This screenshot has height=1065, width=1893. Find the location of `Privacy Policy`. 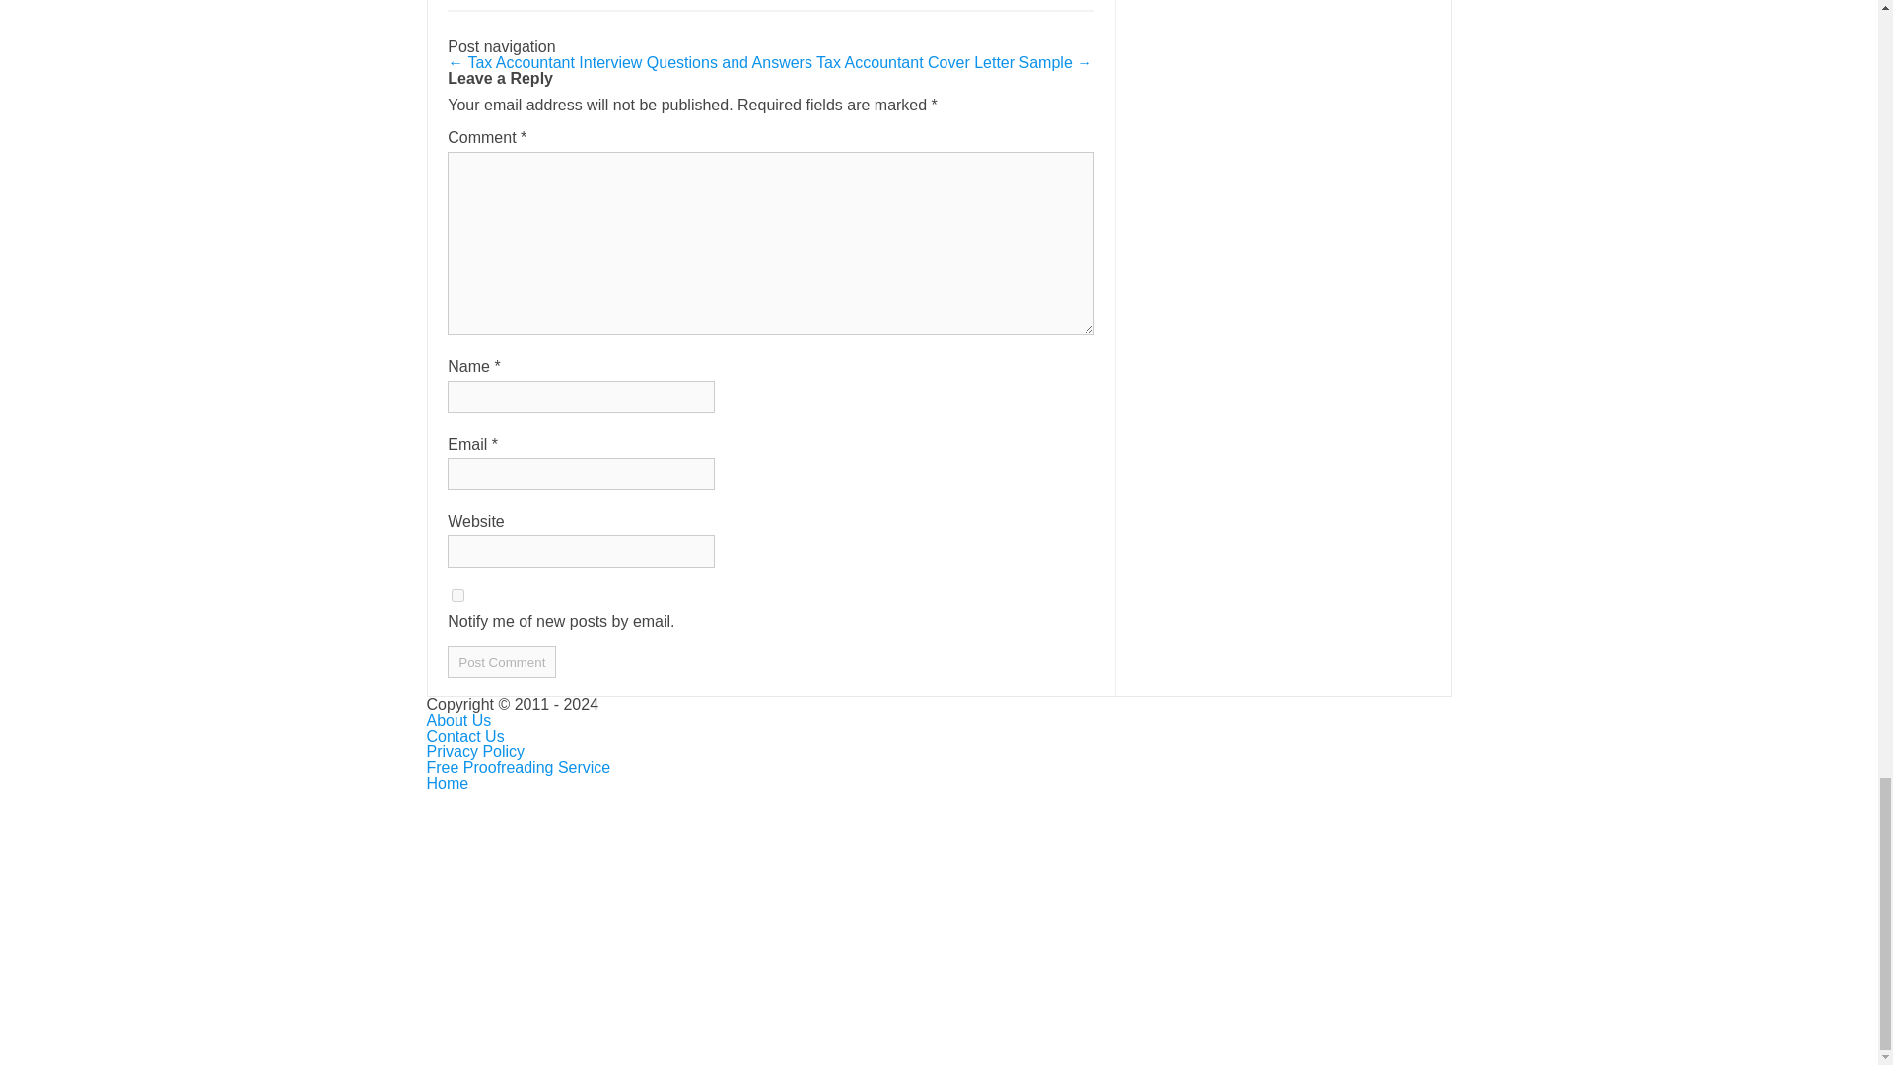

Privacy Policy is located at coordinates (475, 751).